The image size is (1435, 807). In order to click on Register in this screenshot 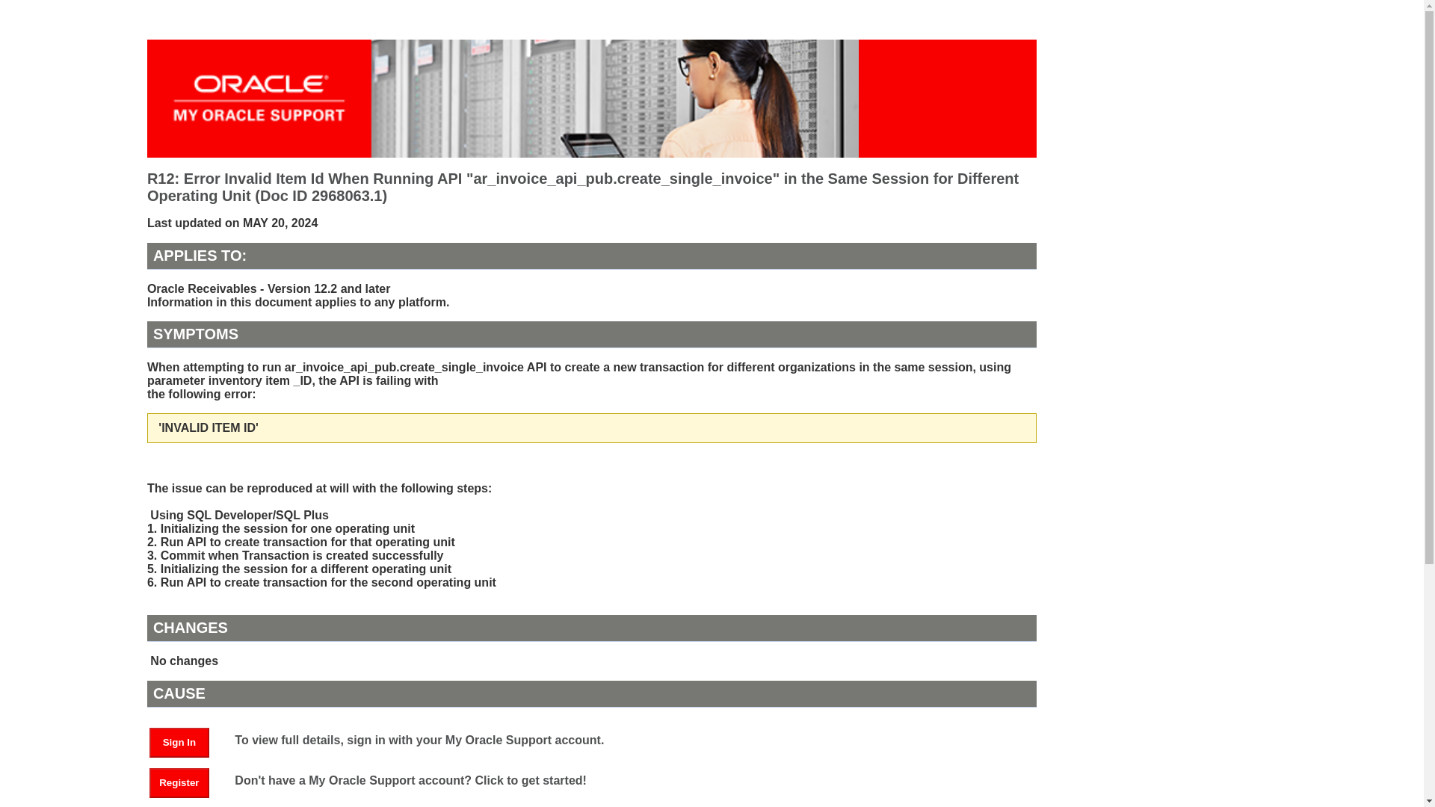, I will do `click(186, 782)`.